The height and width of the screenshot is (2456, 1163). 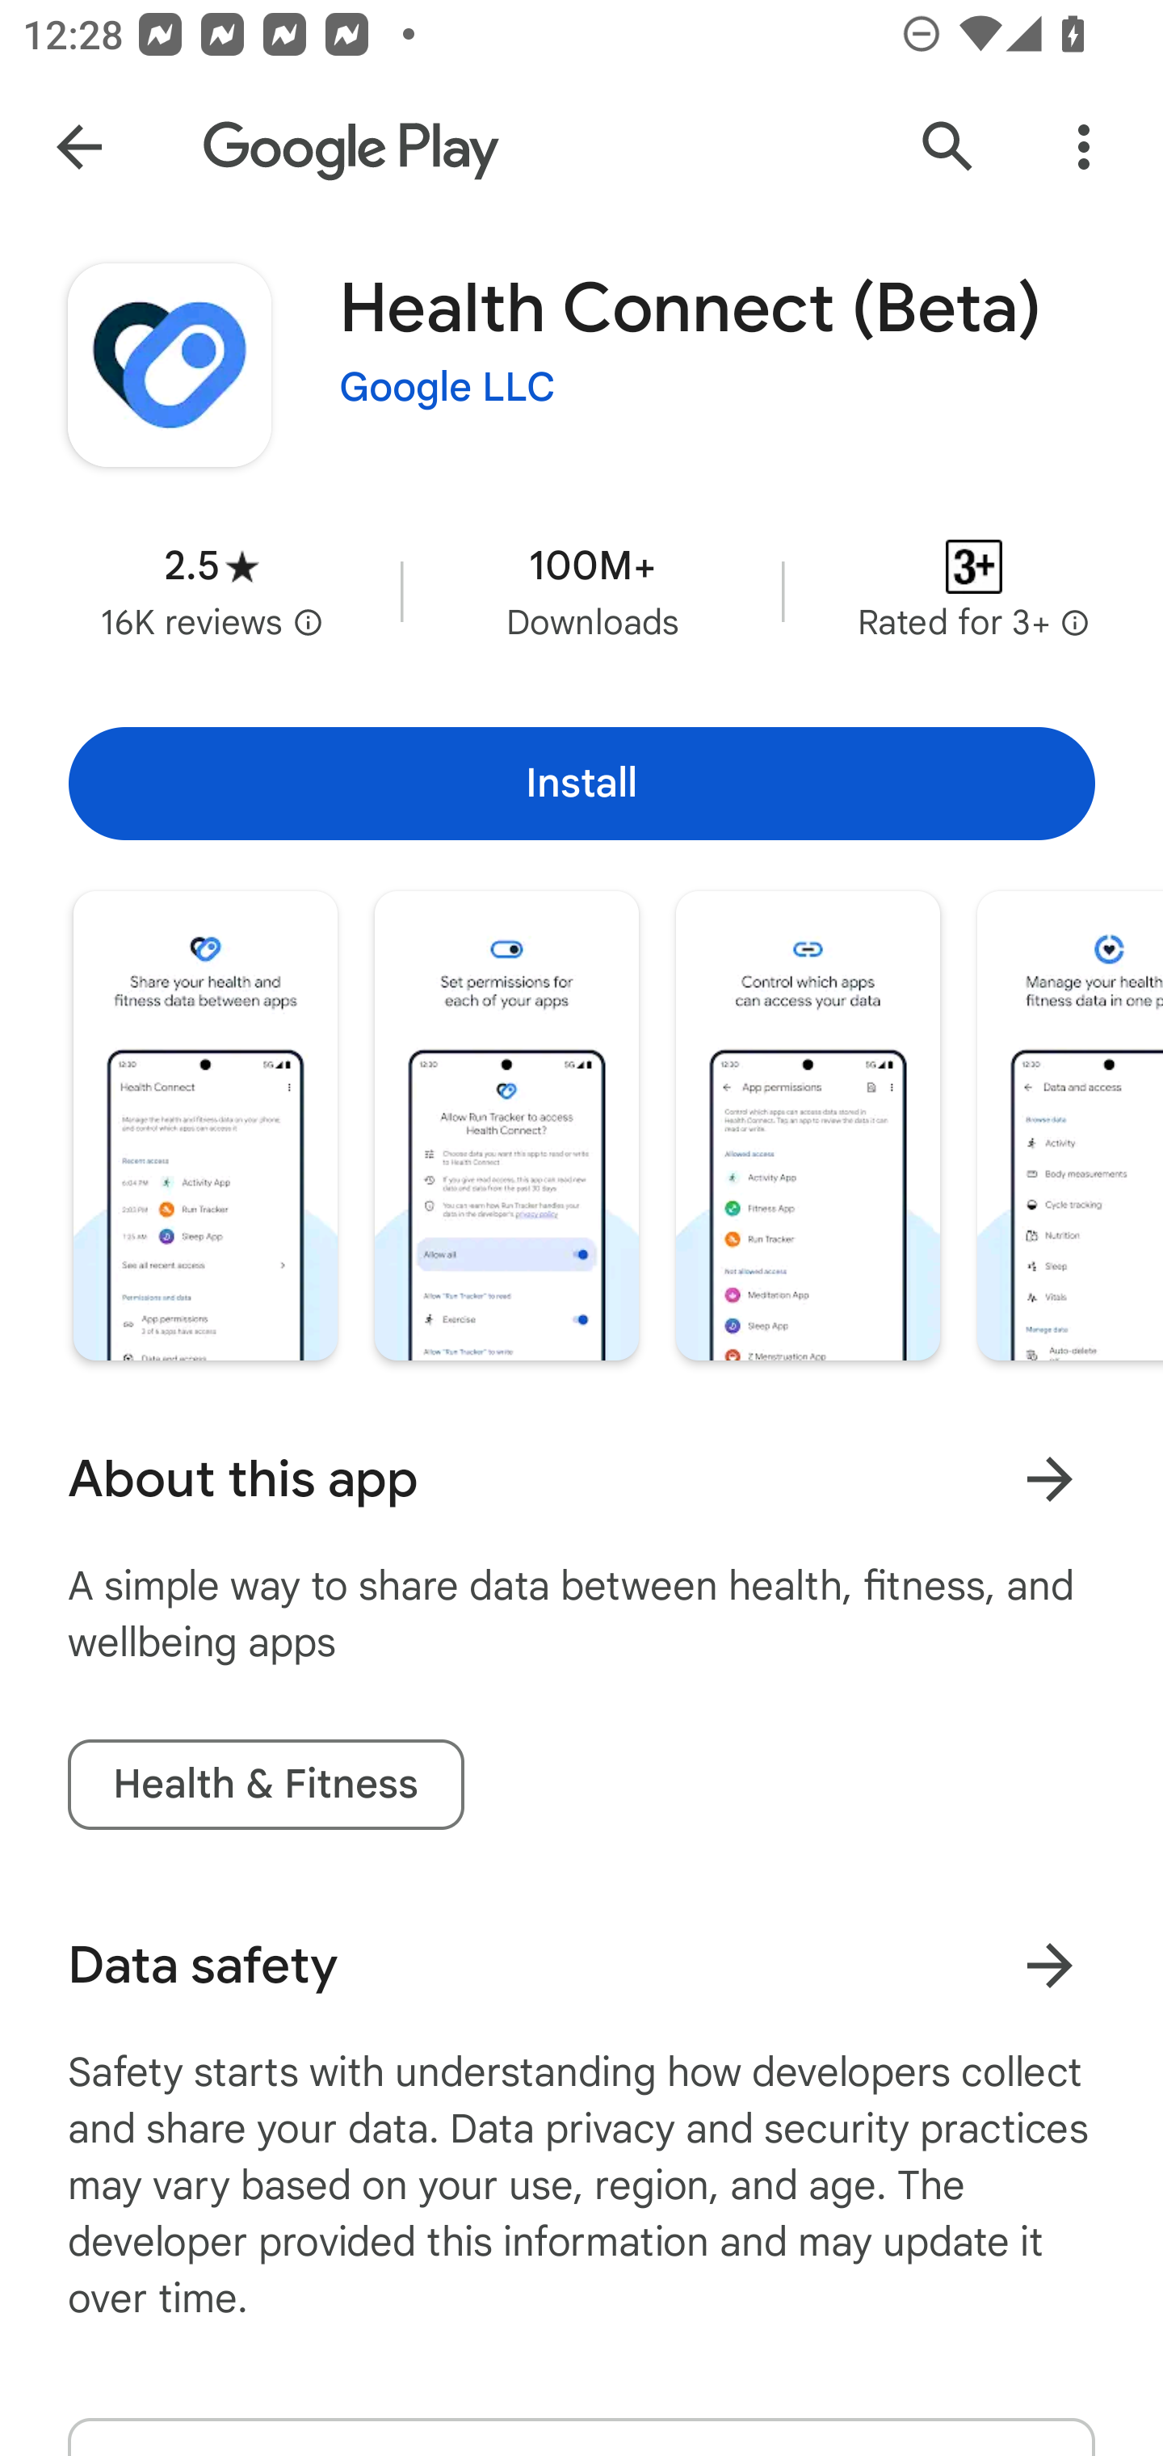 What do you see at coordinates (1084, 147) in the screenshot?
I see `More Options` at bounding box center [1084, 147].